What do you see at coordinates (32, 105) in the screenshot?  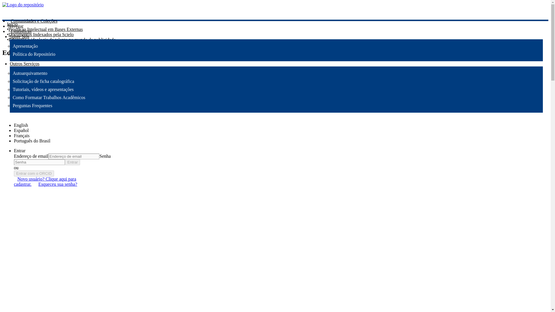 I see `Perguntas Frequentes` at bounding box center [32, 105].